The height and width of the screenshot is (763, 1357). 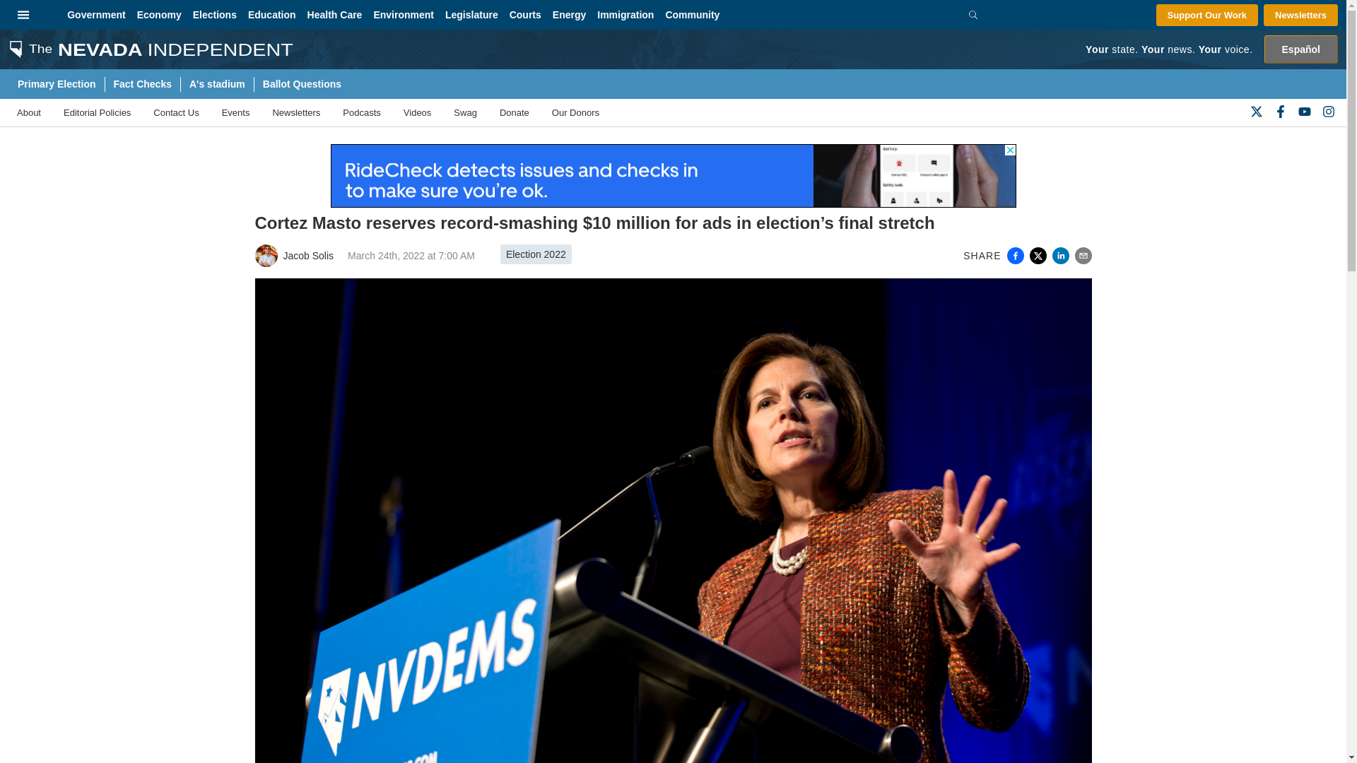 What do you see at coordinates (524, 15) in the screenshot?
I see `Courts` at bounding box center [524, 15].